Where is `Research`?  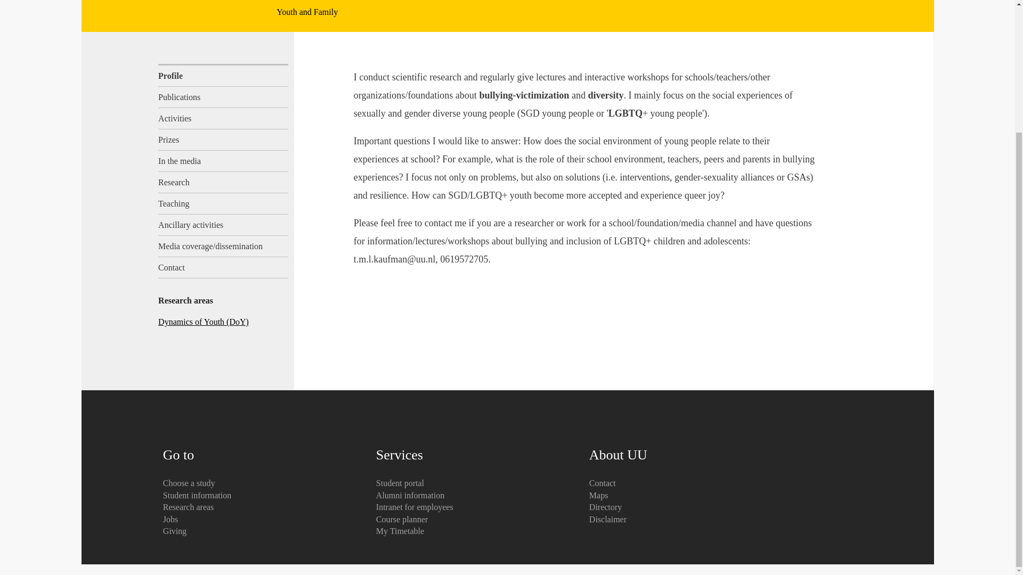
Research is located at coordinates (223, 182).